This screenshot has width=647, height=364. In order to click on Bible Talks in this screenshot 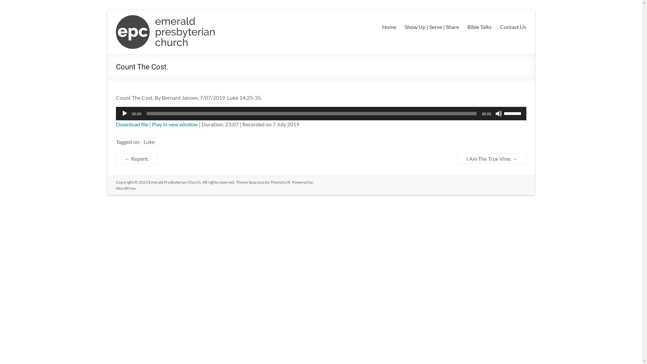, I will do `click(479, 27)`.